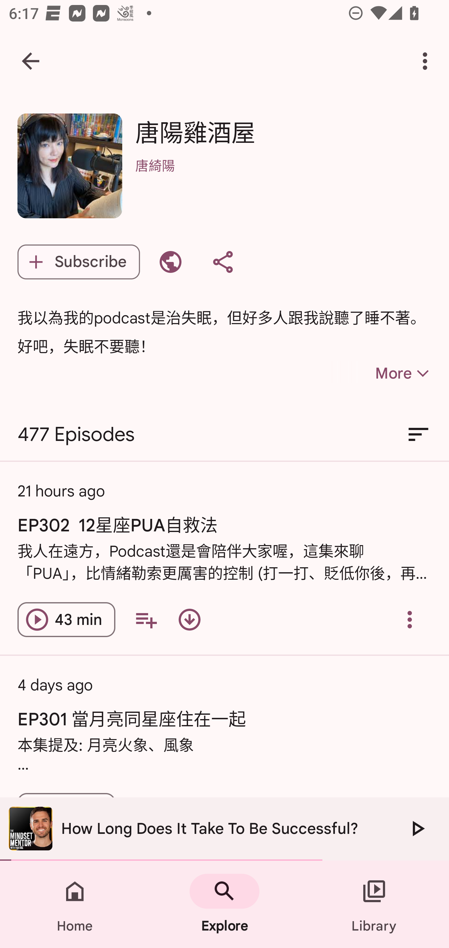 This screenshot has height=948, width=449. I want to click on Download episode, so click(190, 619).